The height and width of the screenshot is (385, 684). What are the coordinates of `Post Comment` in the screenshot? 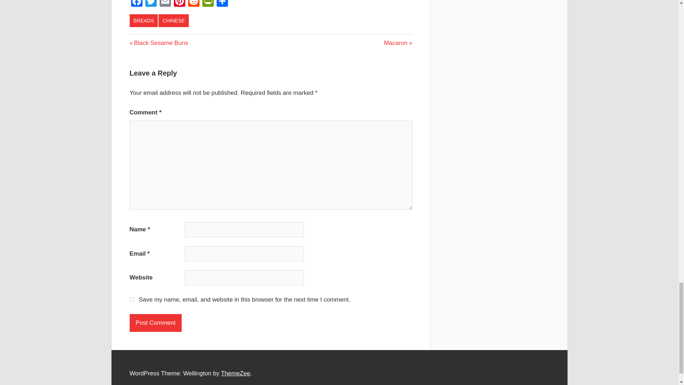 It's located at (156, 323).